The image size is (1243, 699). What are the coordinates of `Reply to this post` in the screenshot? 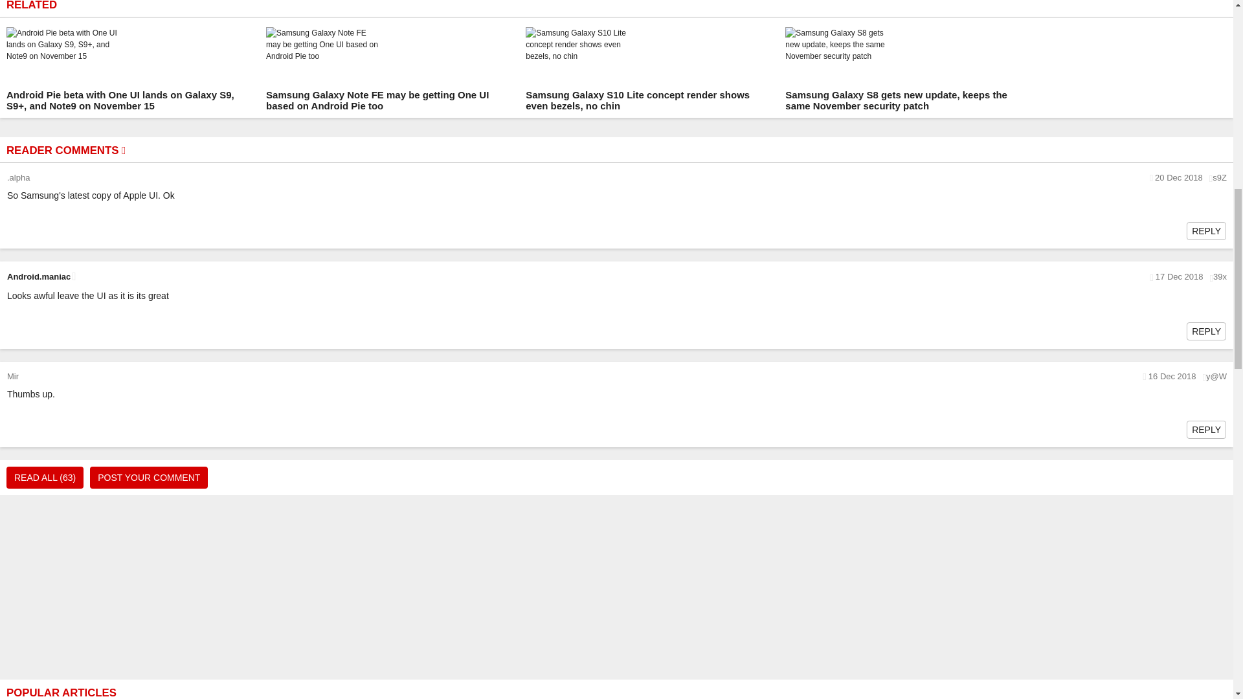 It's located at (1206, 230).